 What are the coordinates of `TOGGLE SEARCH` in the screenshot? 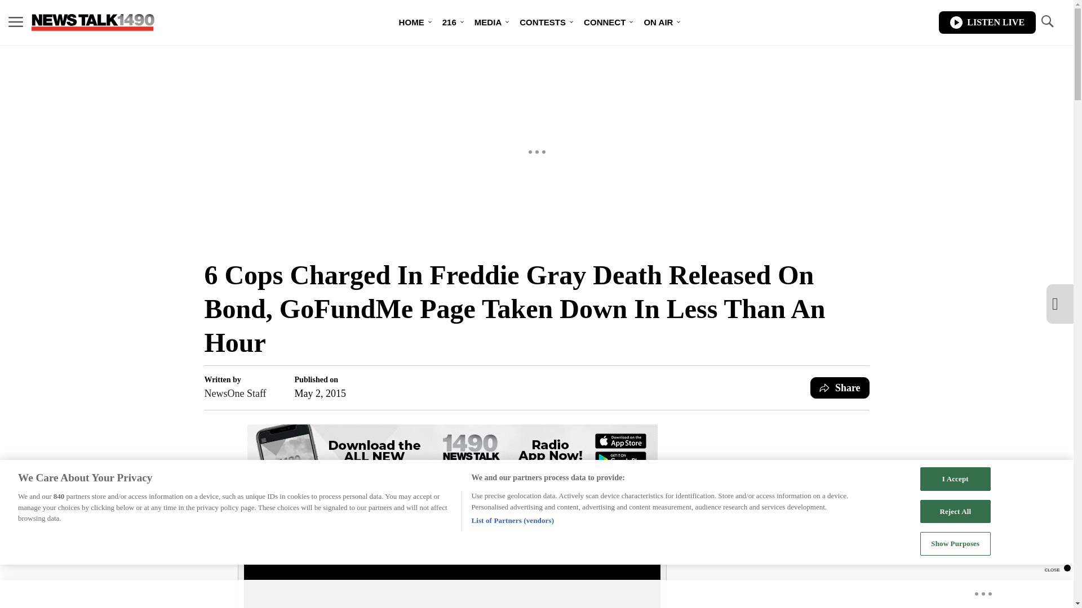 It's located at (1046, 21).